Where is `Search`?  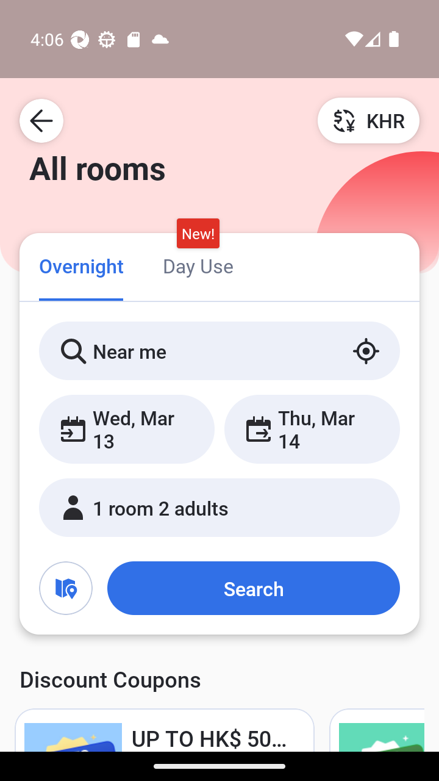 Search is located at coordinates (253, 588).